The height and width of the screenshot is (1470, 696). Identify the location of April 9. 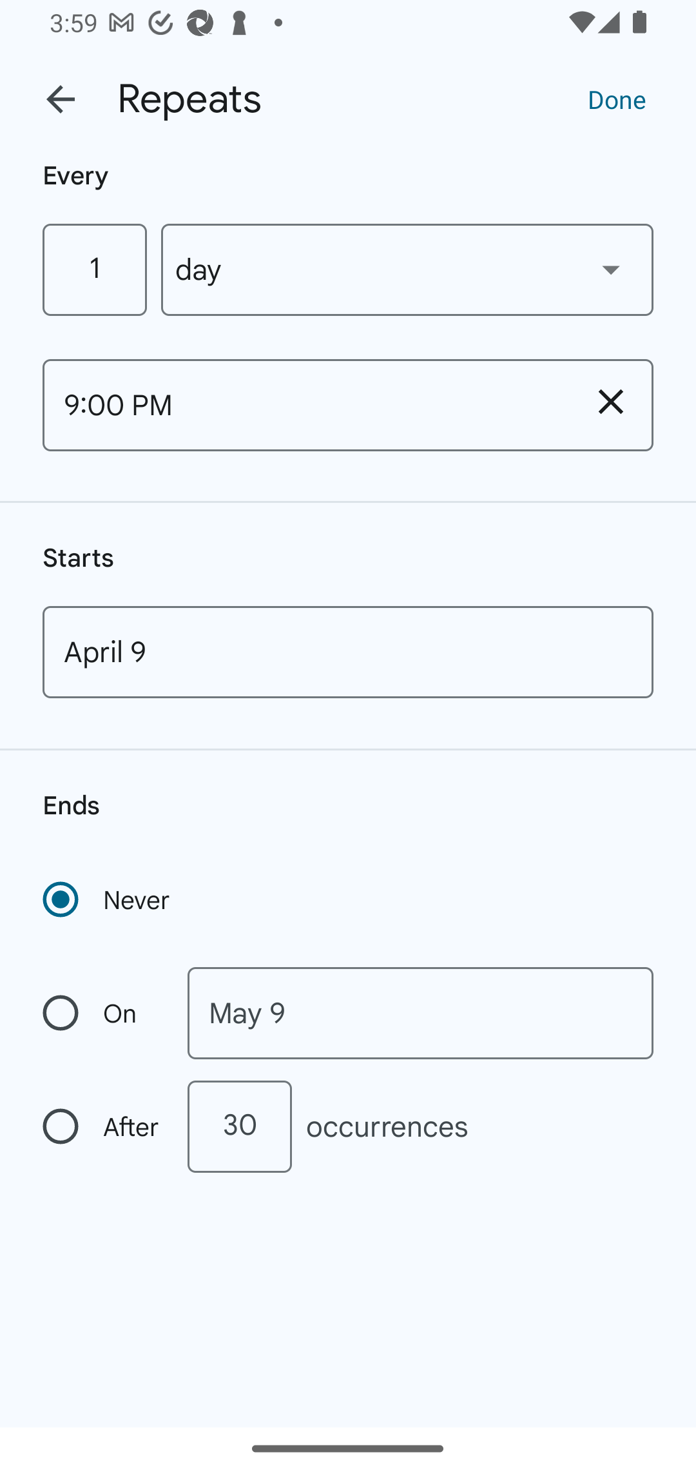
(348, 652).